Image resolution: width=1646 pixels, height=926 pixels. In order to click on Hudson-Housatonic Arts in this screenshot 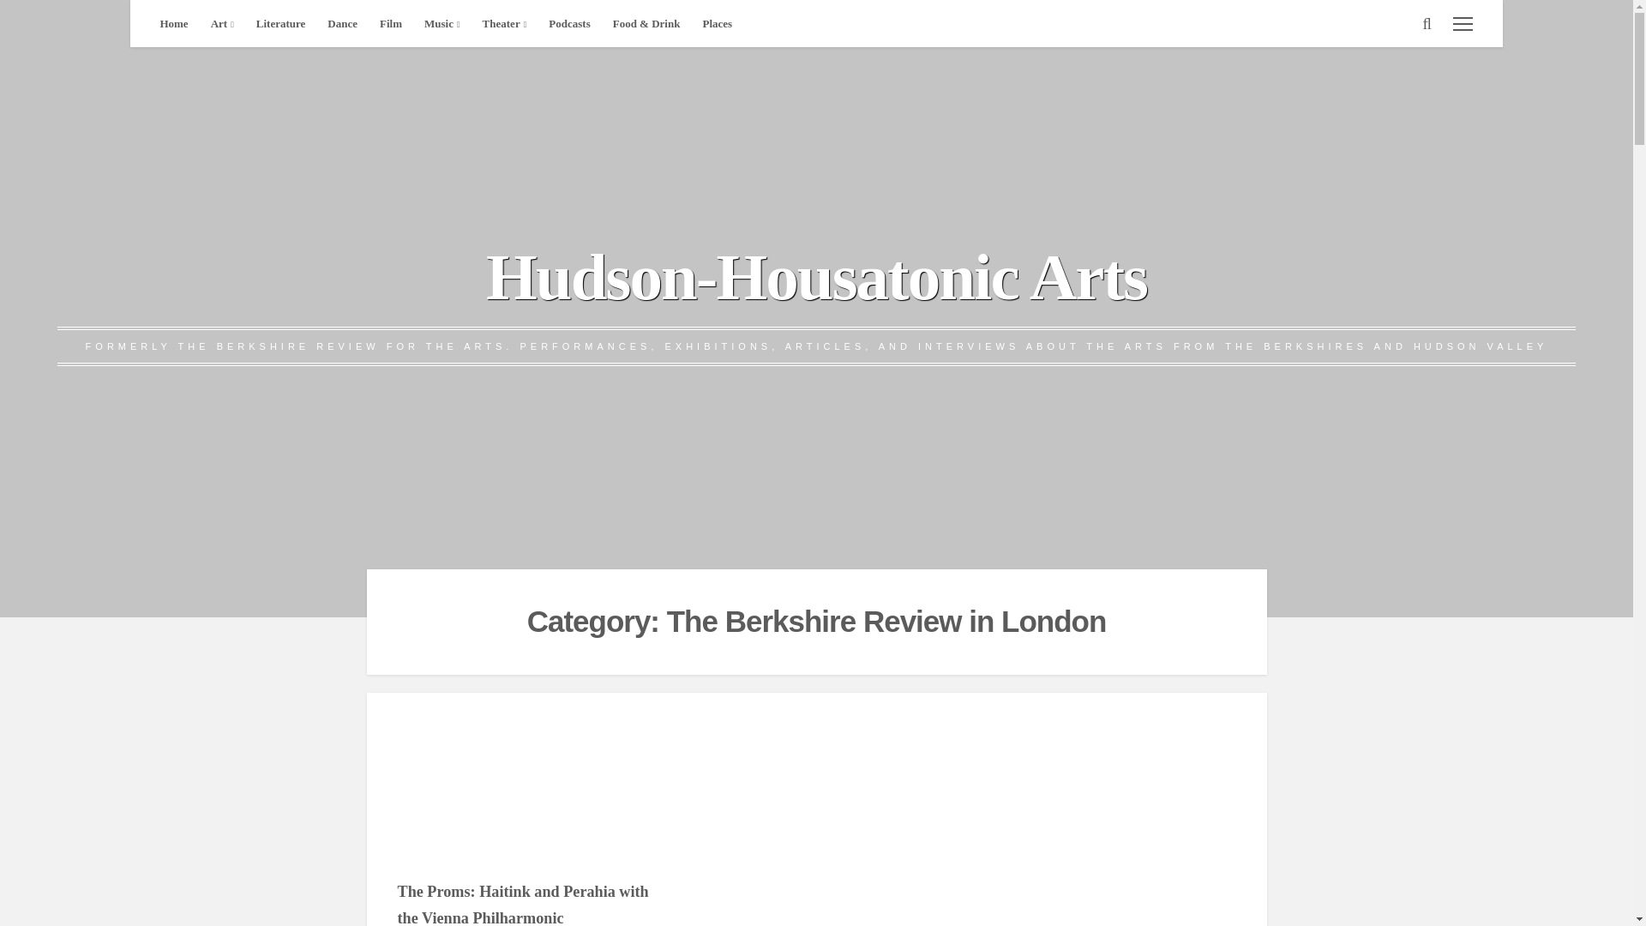, I will do `click(816, 276)`.